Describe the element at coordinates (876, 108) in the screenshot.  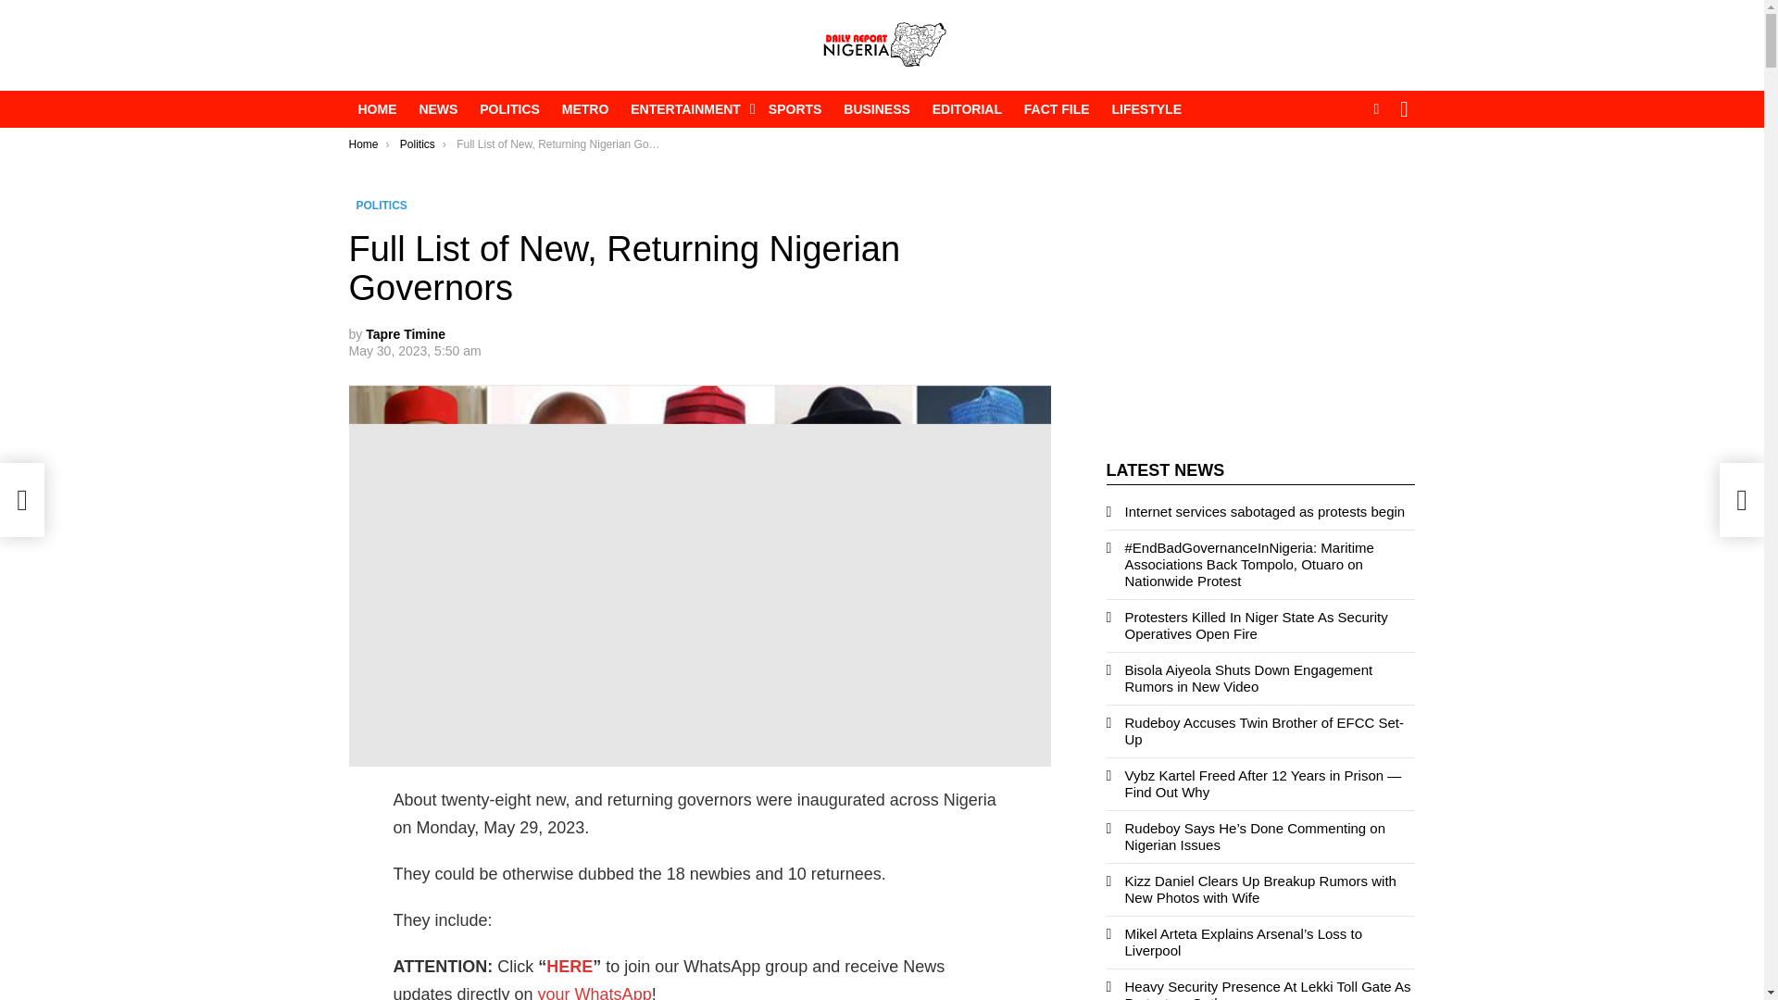
I see `BUSINESS` at that location.